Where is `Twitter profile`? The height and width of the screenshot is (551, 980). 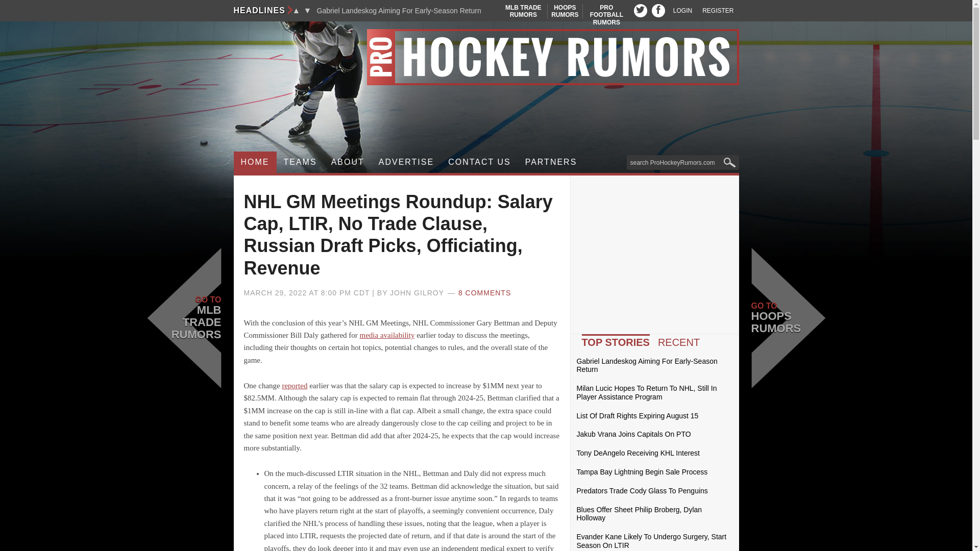 Twitter profile is located at coordinates (565, 11).